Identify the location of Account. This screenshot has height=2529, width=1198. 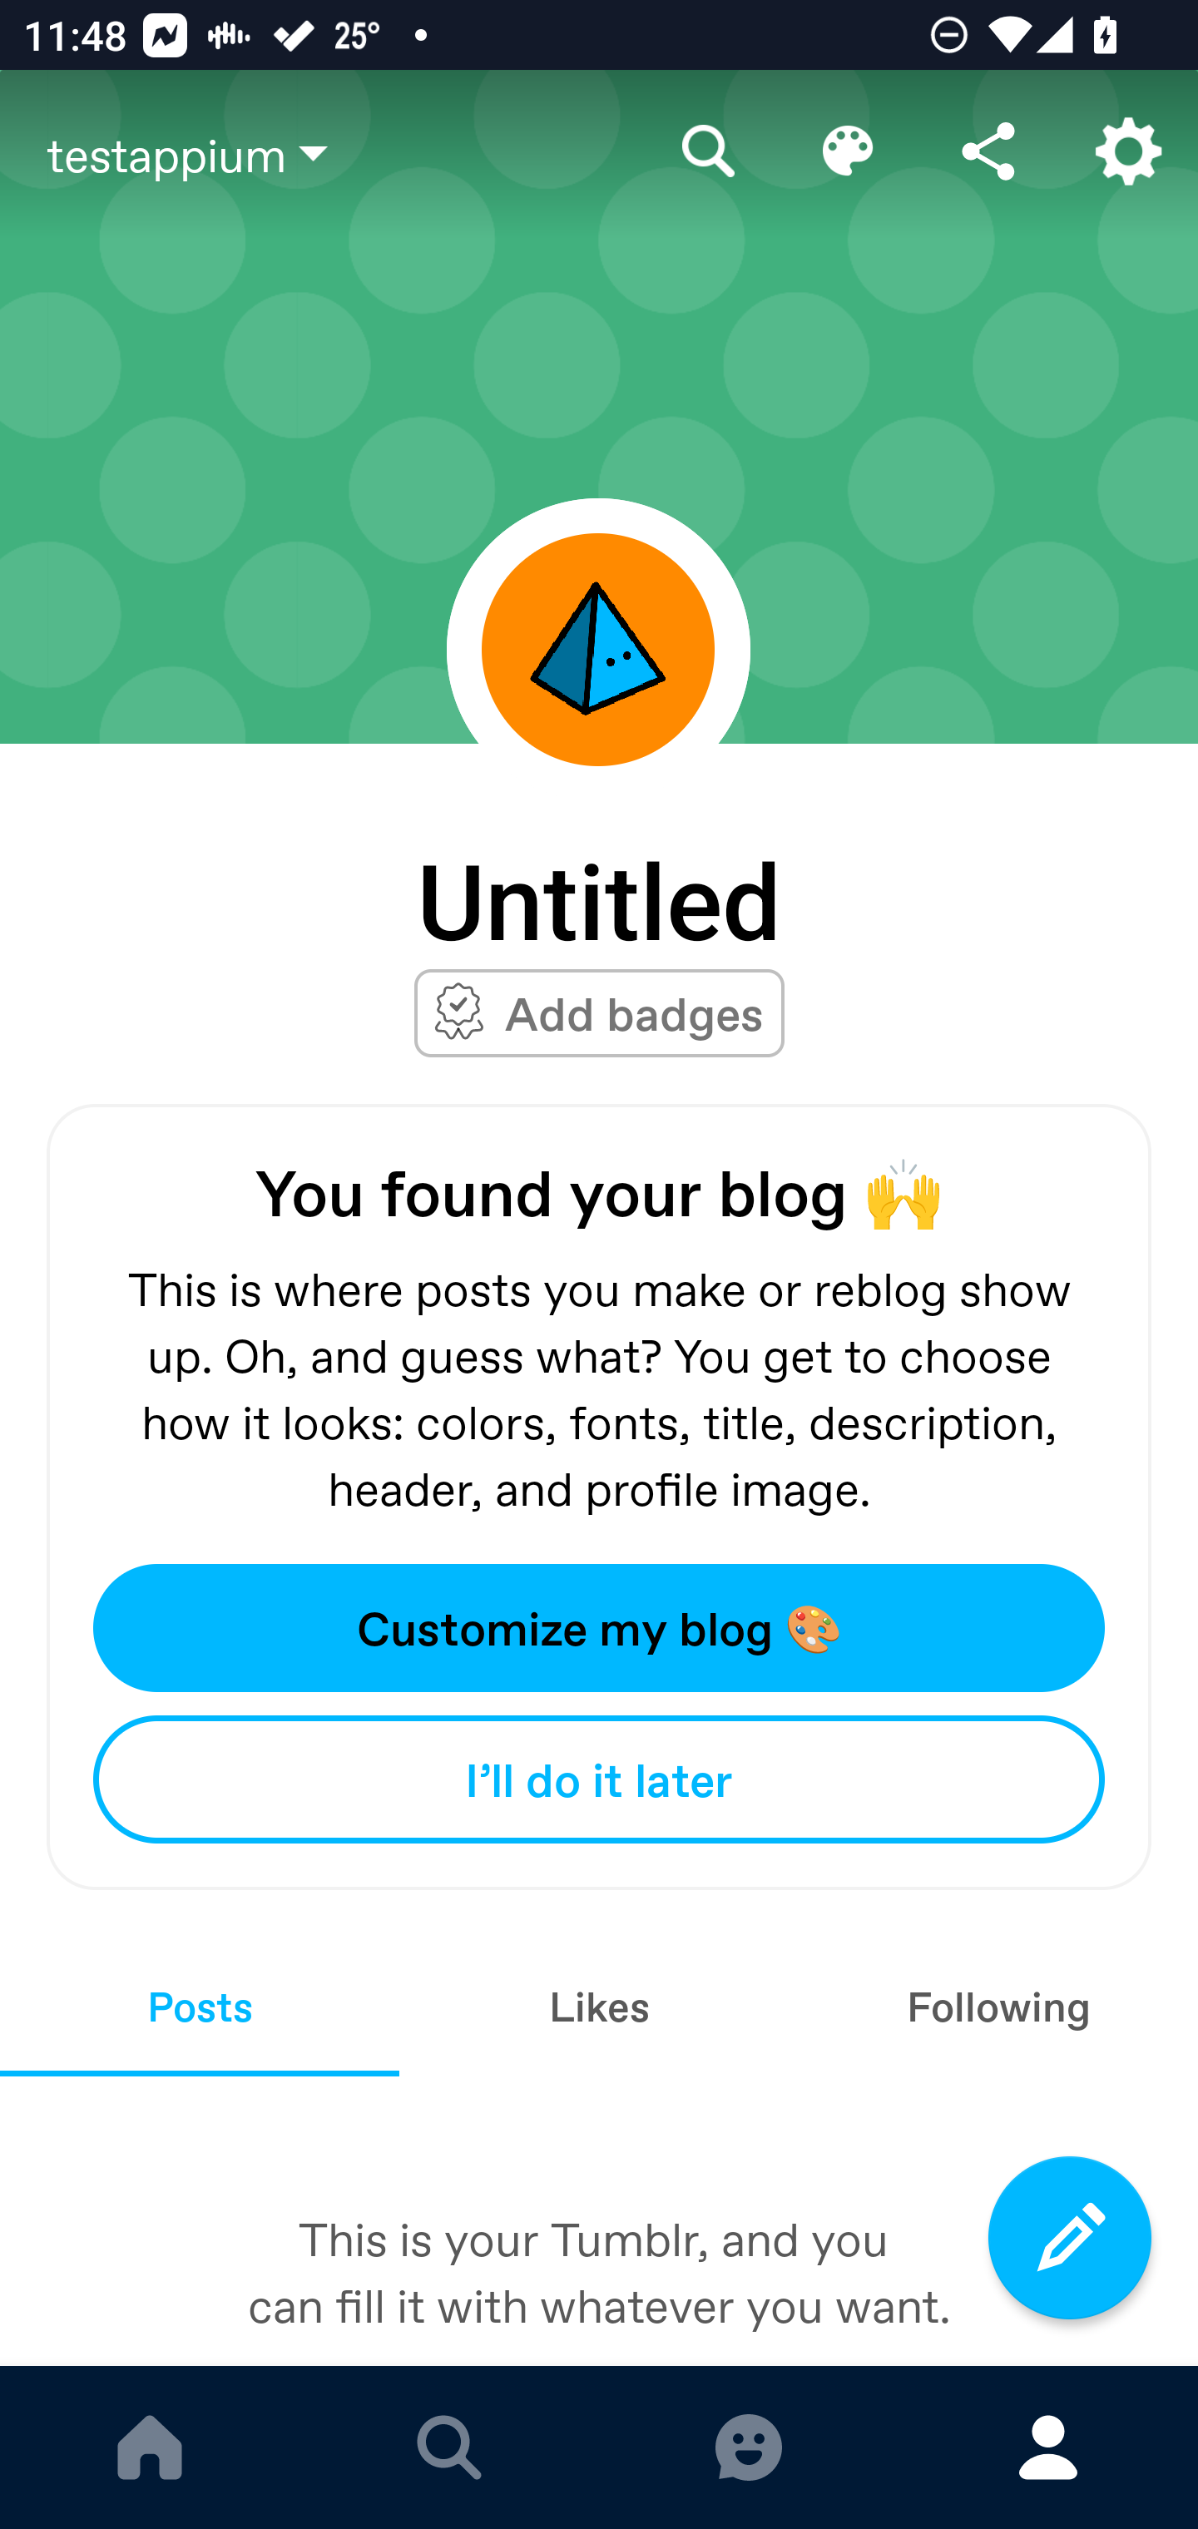
(1128, 151).